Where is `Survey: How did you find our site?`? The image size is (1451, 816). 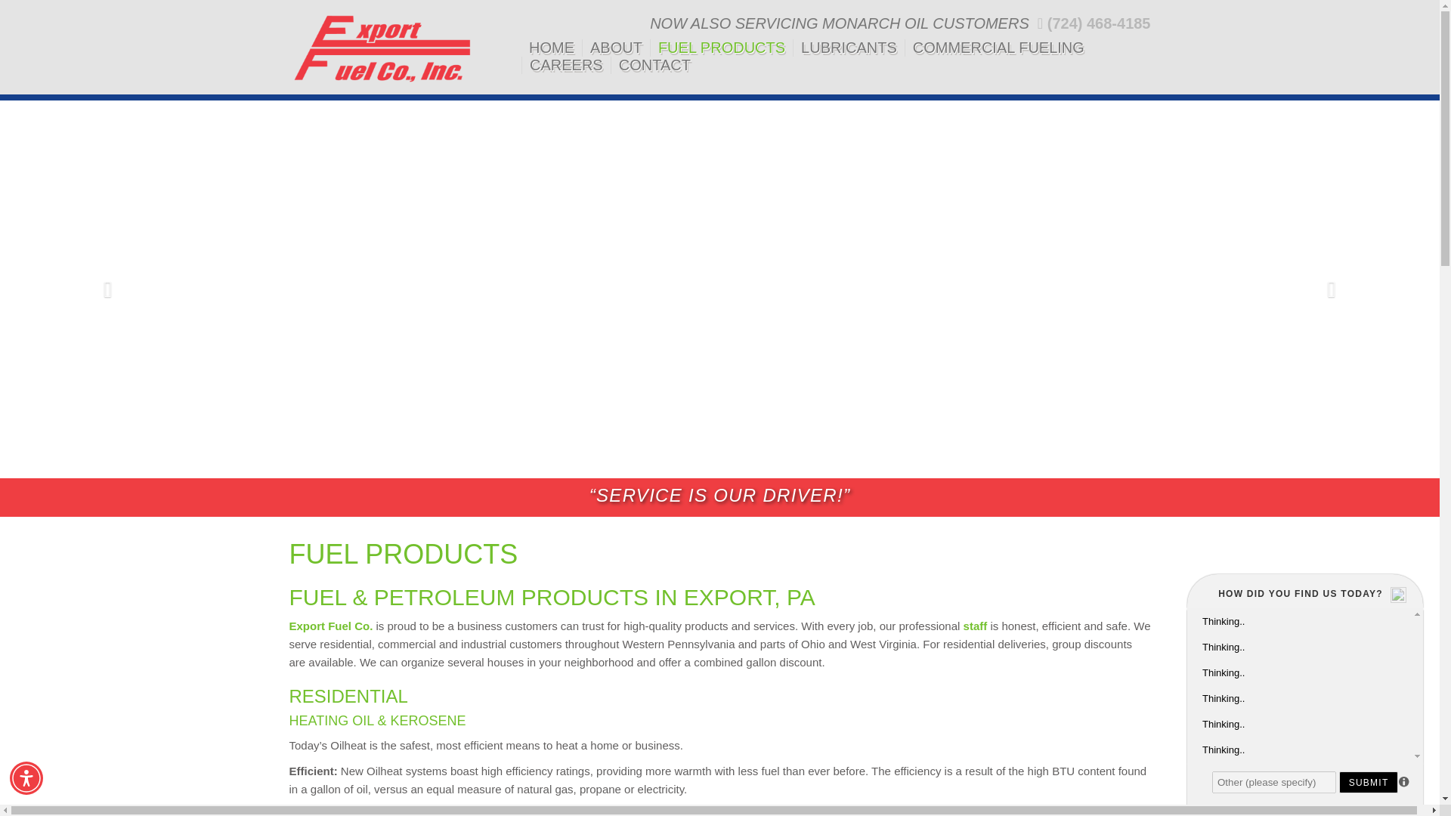 Survey: How did you find our site? is located at coordinates (1304, 685).